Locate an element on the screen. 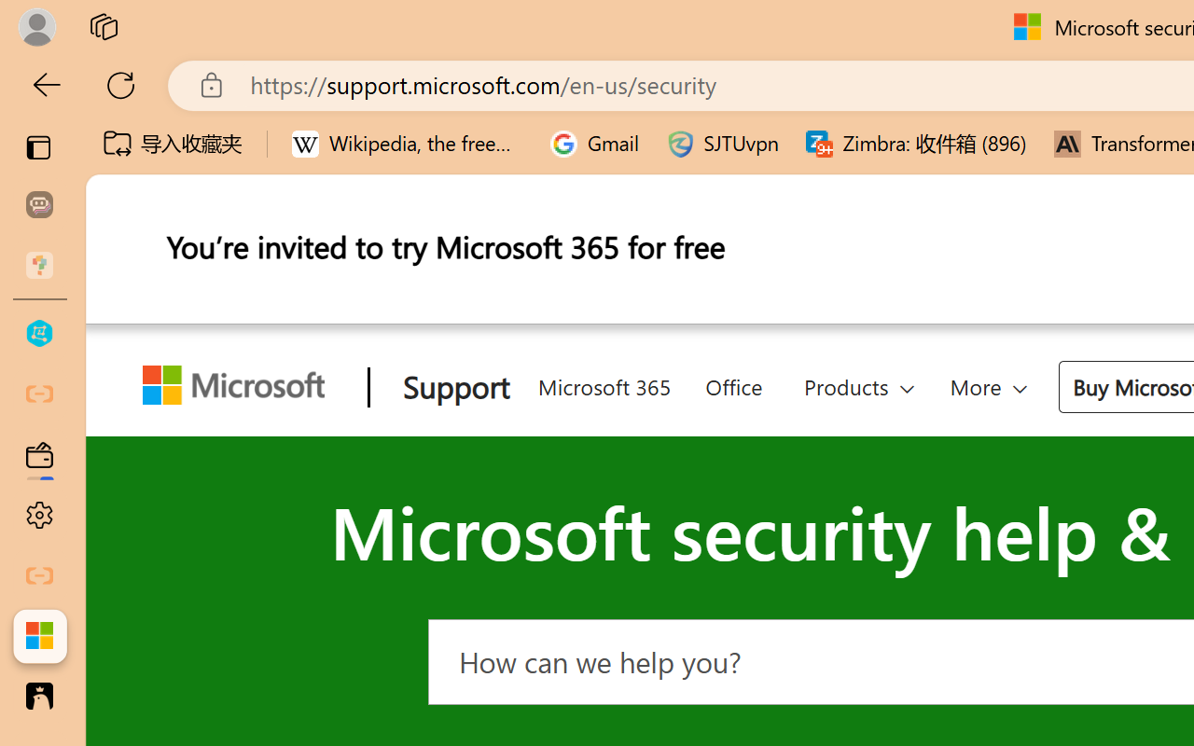  wangyian_dsw - DSW is located at coordinates (39, 334).